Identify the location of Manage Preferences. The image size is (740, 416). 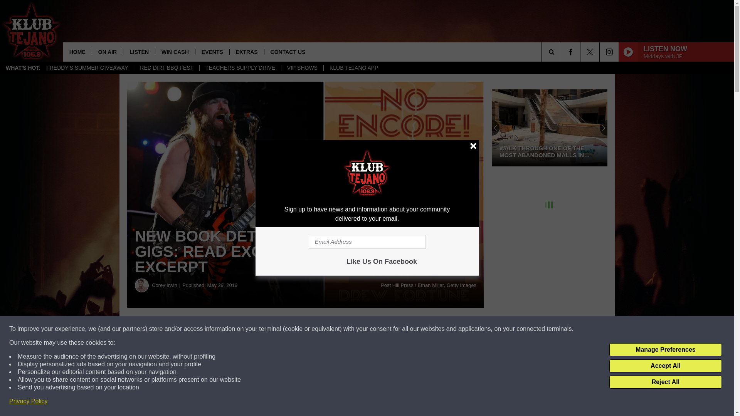
(665, 350).